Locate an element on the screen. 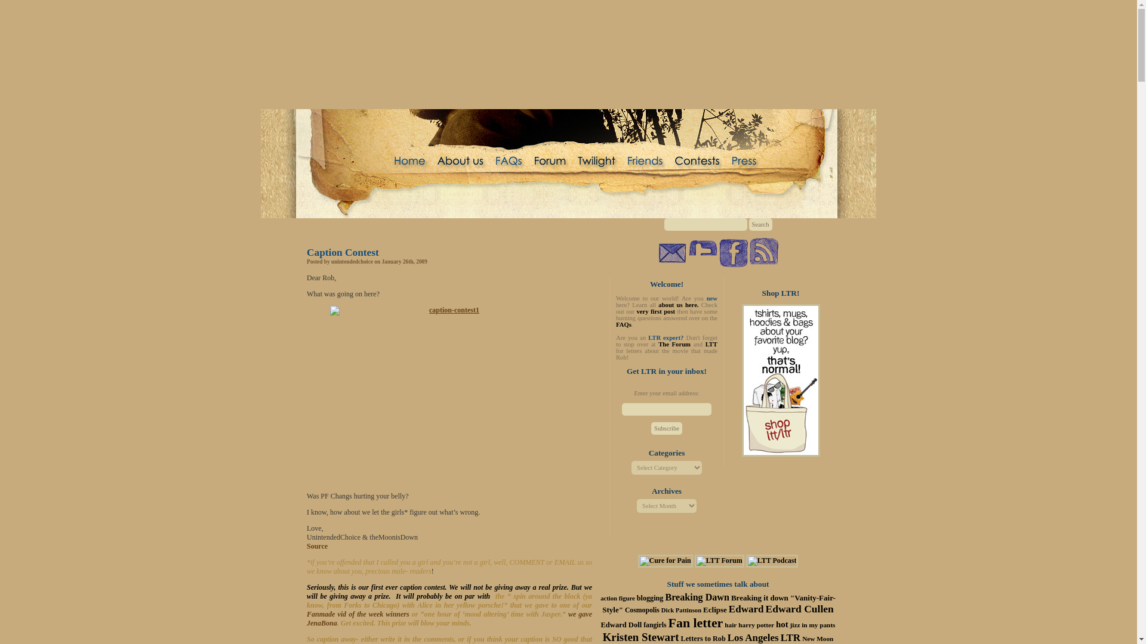  Subscribe to our posts! is located at coordinates (763, 252).